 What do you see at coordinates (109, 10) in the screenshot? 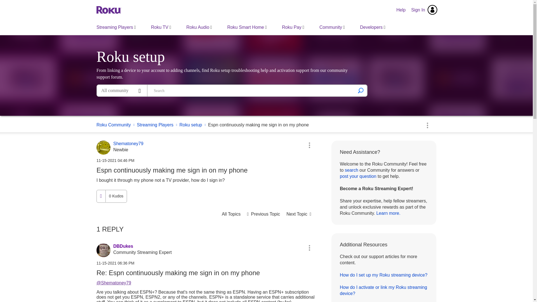
I see `Roku Community` at bounding box center [109, 10].